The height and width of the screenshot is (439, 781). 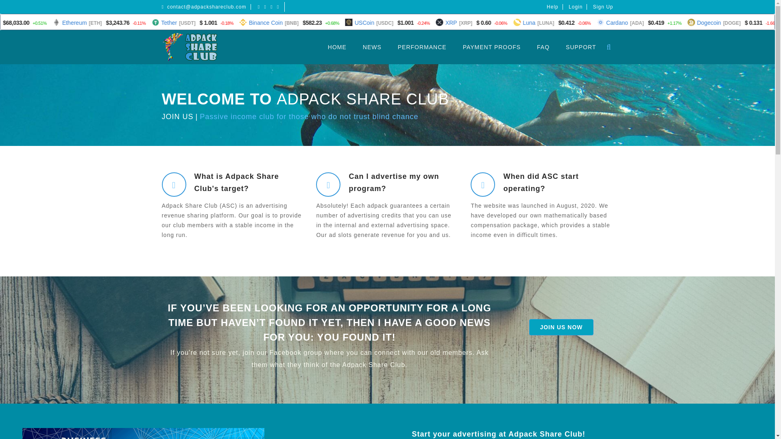 I want to click on Sign Up, so click(x=603, y=7).